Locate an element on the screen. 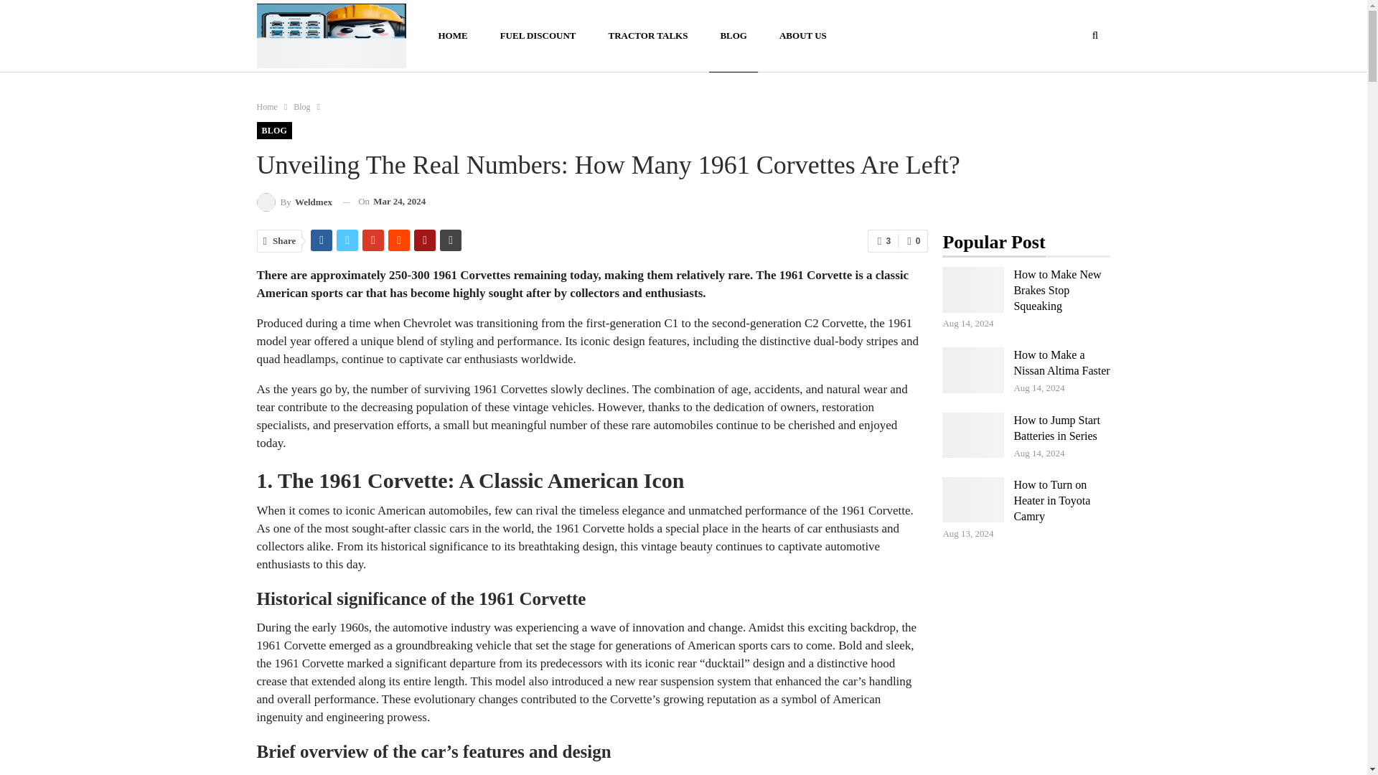 The image size is (1378, 775). ABOUT US is located at coordinates (803, 36).